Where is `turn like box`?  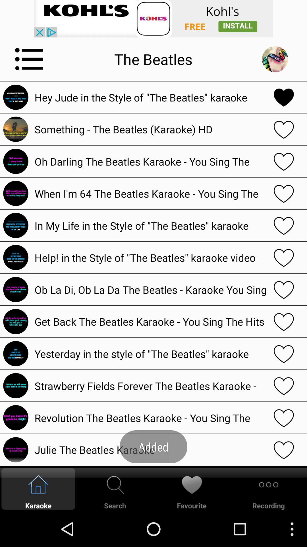 turn like box is located at coordinates (284, 321).